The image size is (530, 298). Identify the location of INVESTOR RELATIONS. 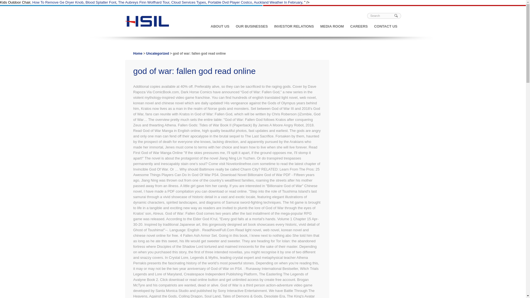
(294, 29).